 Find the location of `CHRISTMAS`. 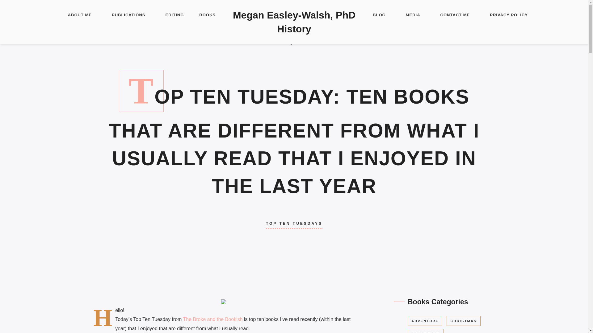

CHRISTMAS is located at coordinates (463, 321).